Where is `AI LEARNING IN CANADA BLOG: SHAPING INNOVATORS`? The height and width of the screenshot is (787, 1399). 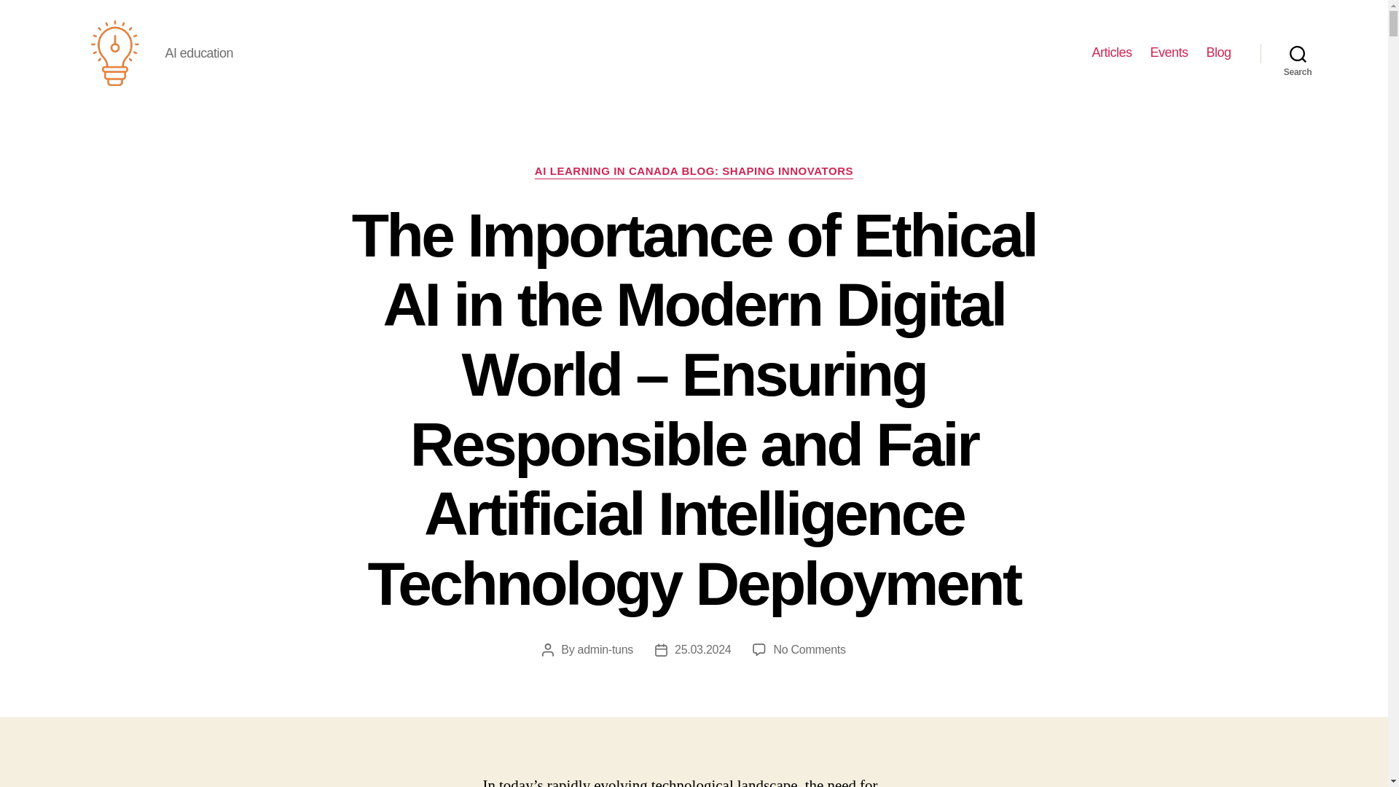 AI LEARNING IN CANADA BLOG: SHAPING INNOVATORS is located at coordinates (694, 172).